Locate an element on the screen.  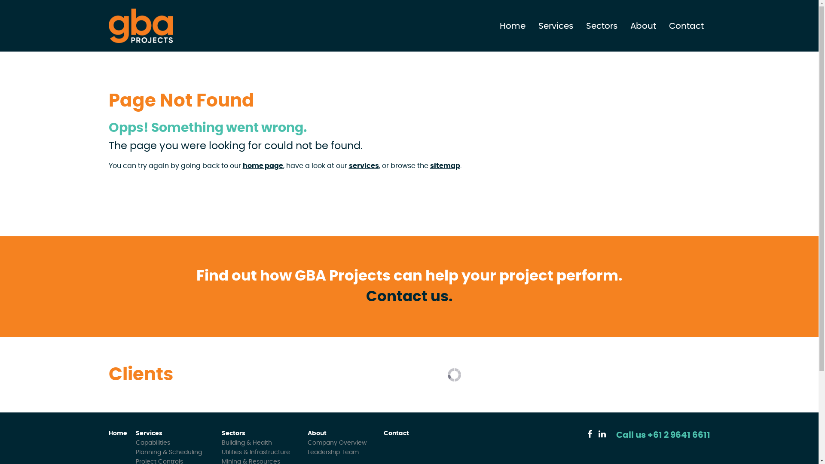
home page is located at coordinates (263, 166).